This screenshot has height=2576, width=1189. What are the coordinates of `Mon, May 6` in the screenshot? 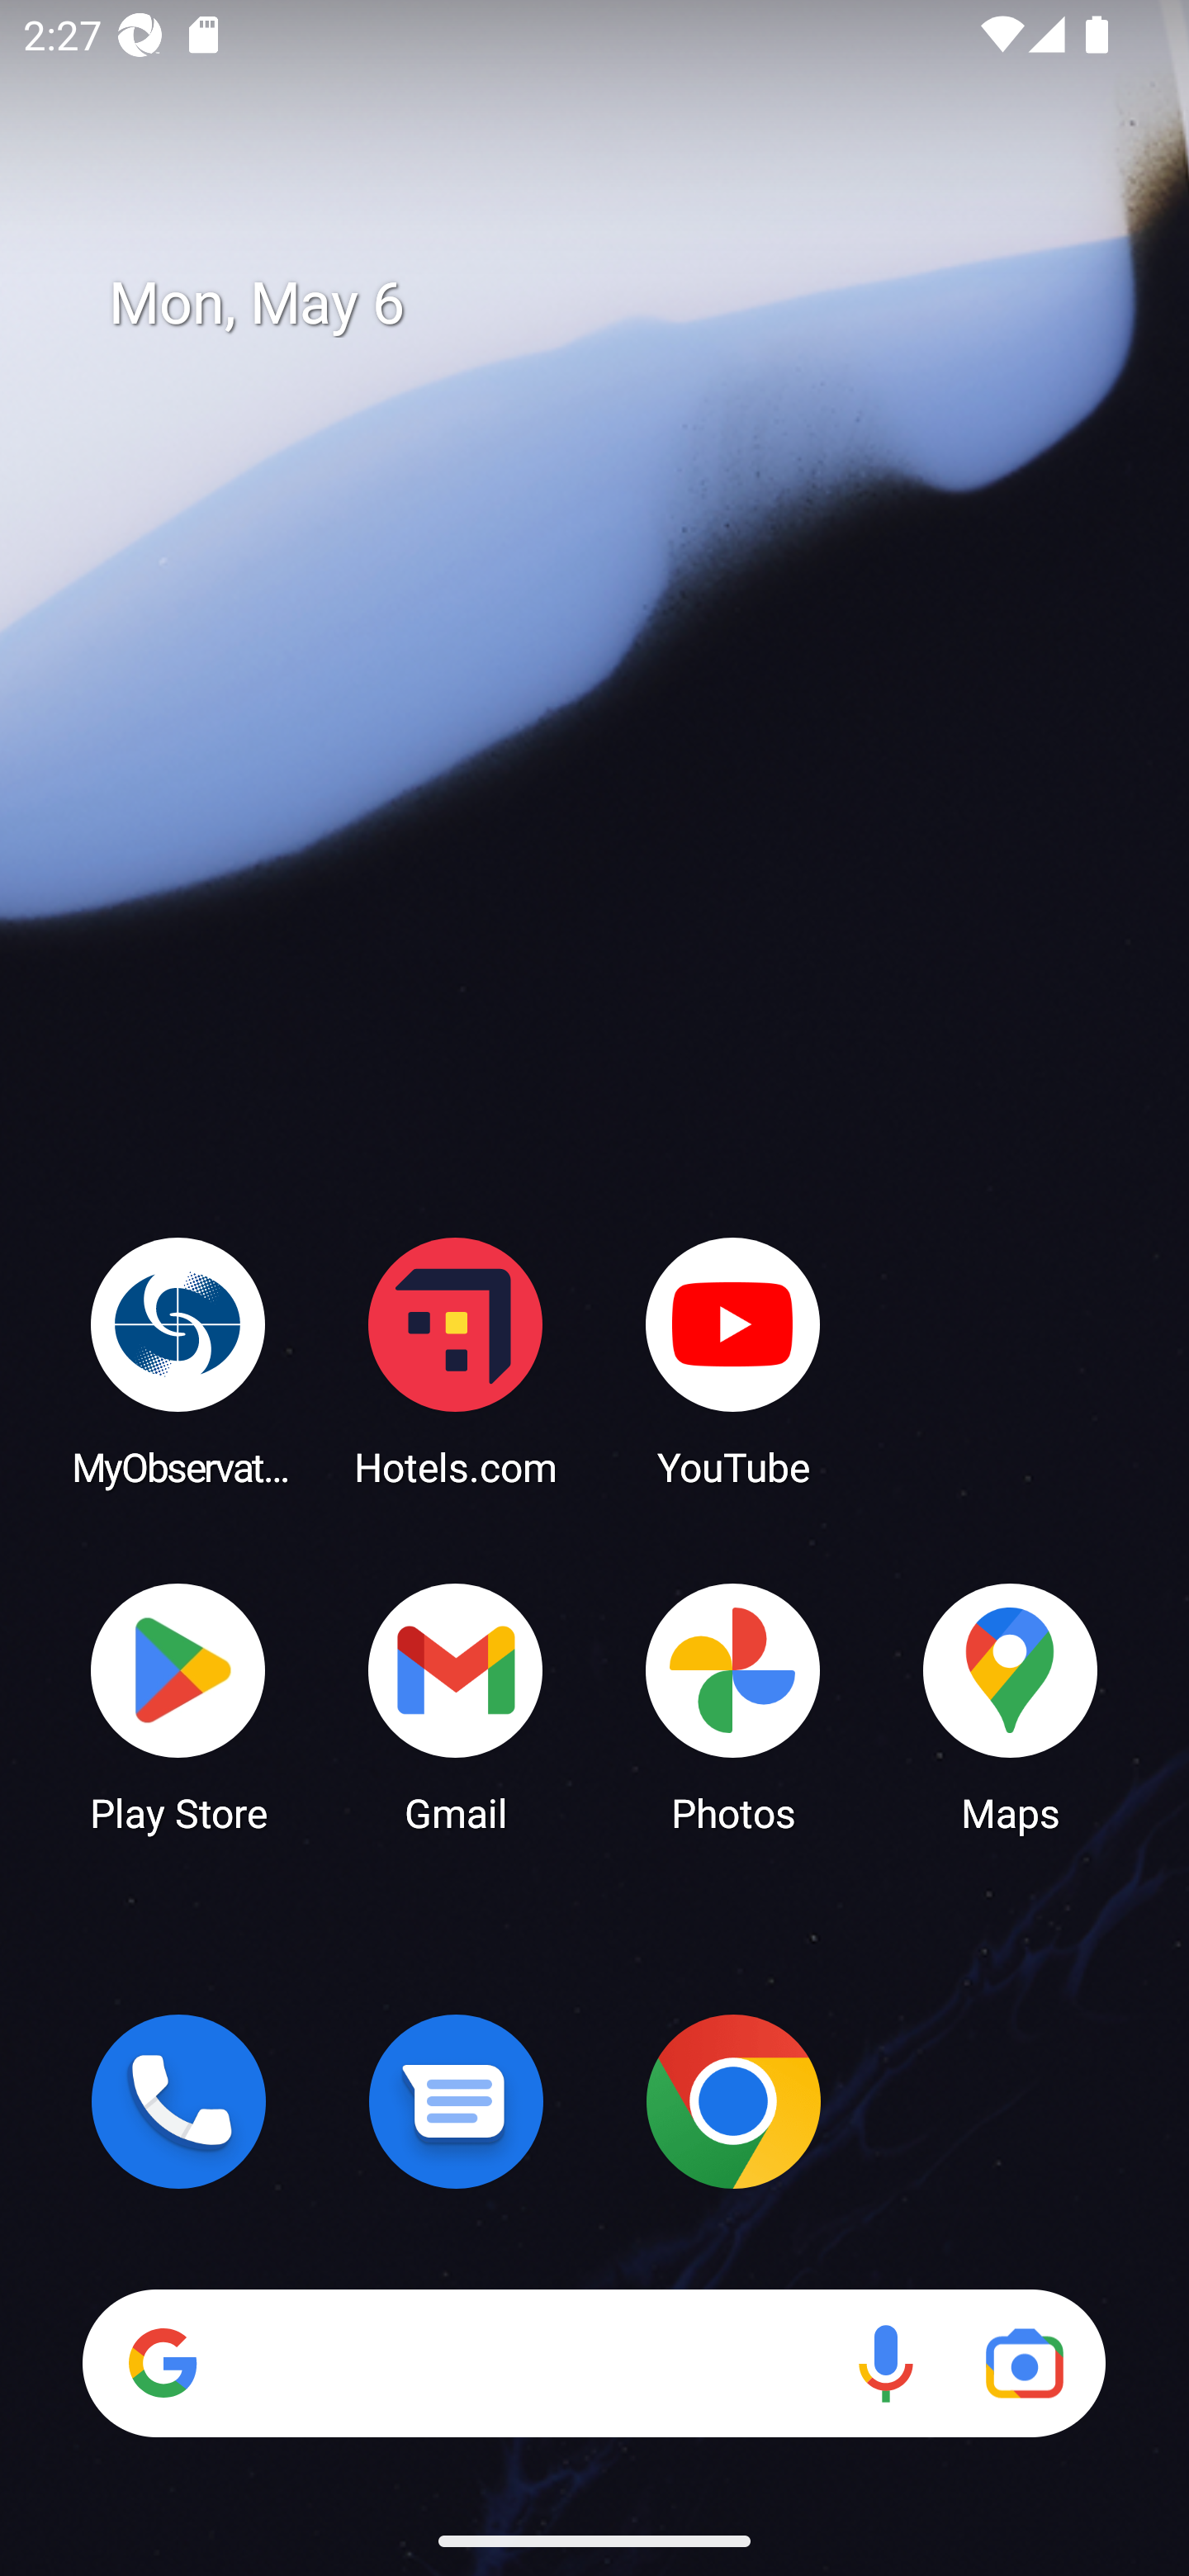 It's located at (618, 304).